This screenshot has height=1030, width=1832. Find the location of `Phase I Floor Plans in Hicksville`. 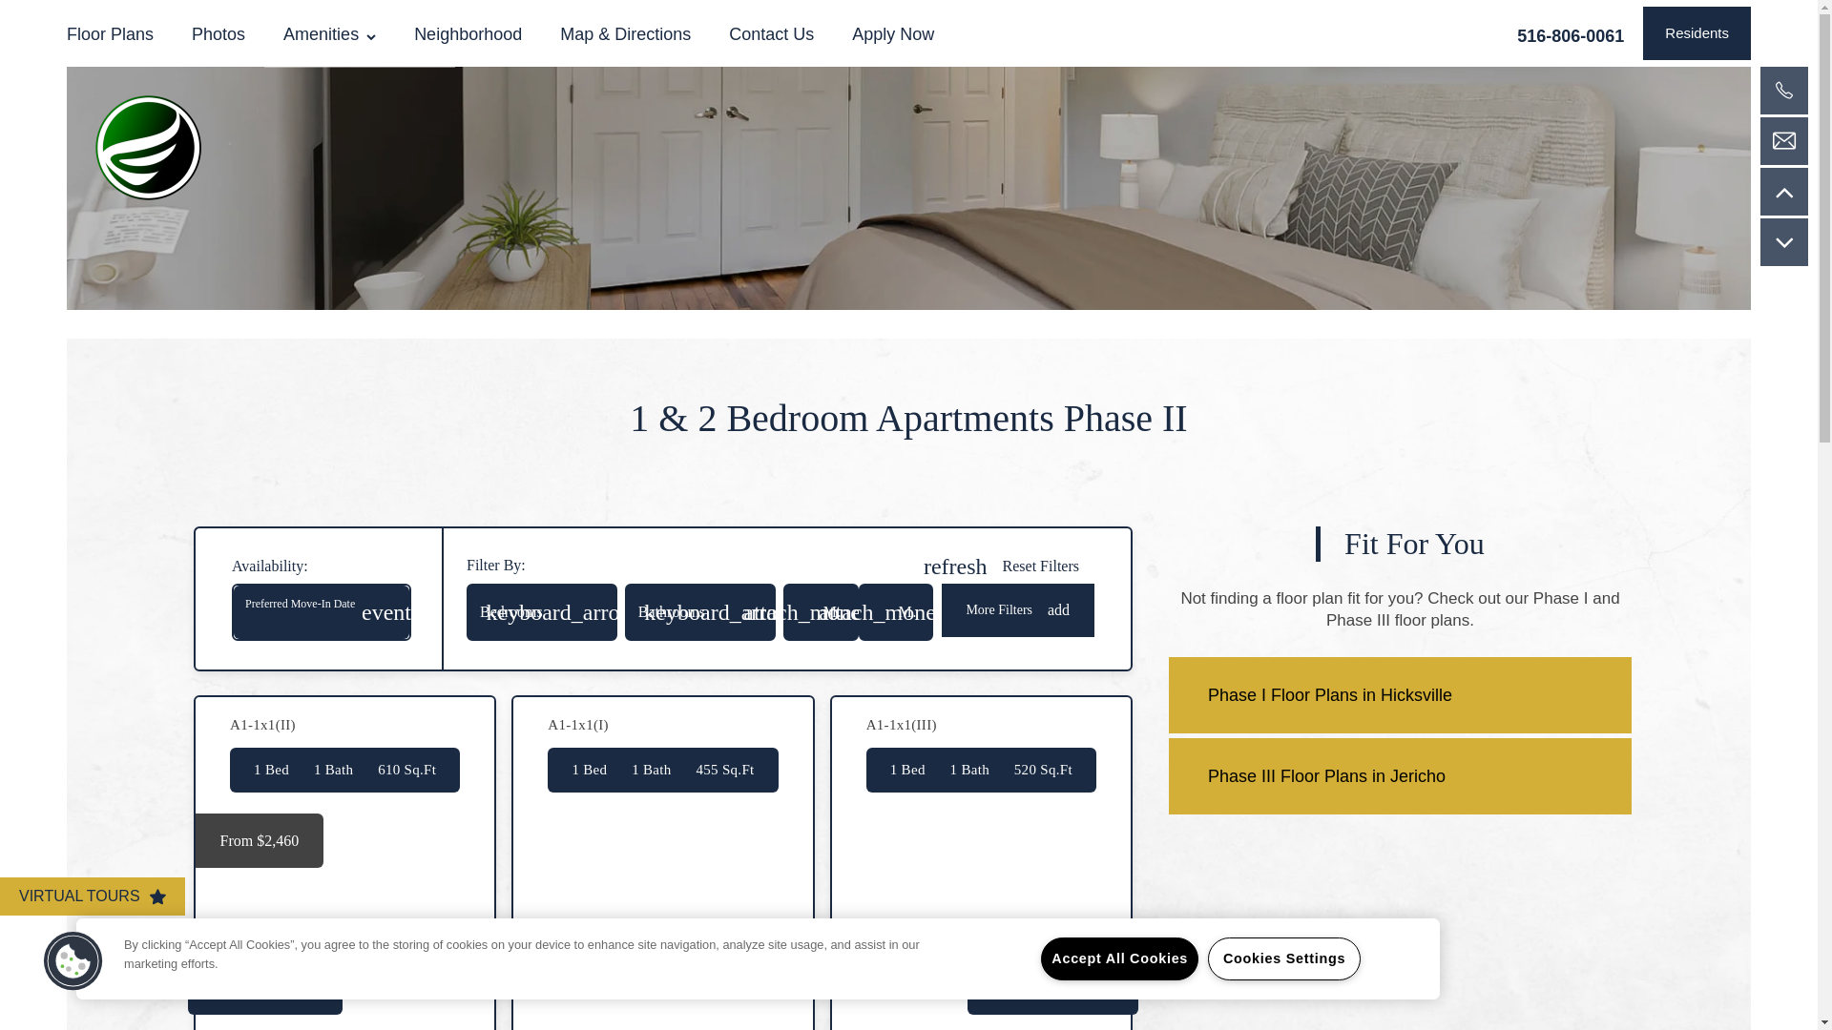

Phase I Floor Plans in Hicksville is located at coordinates (1784, 141).